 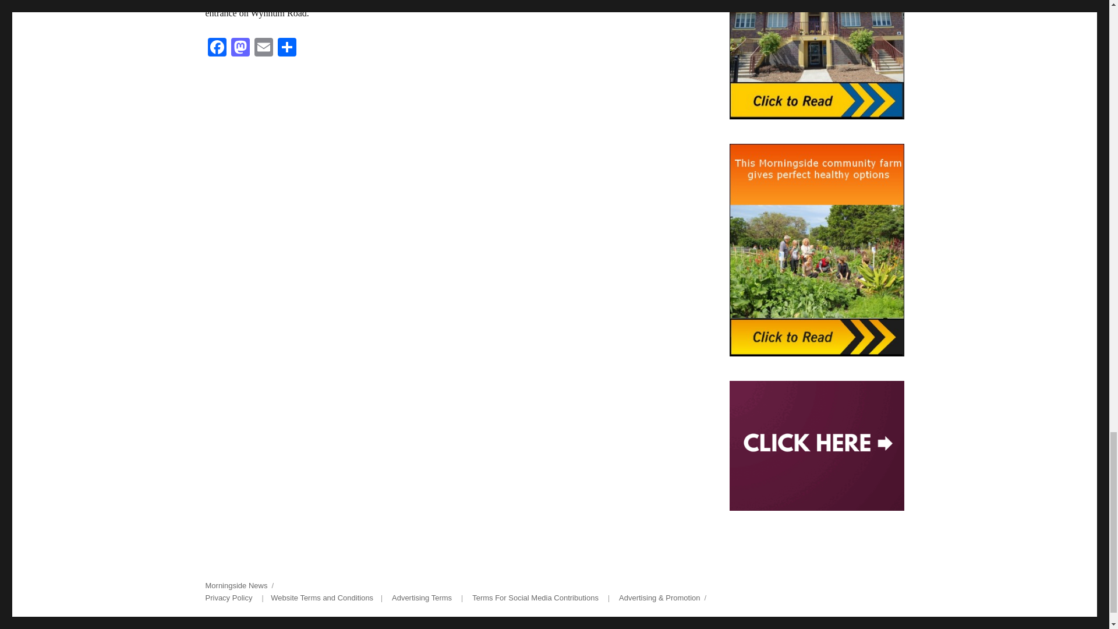 I want to click on Email, so click(x=263, y=48).